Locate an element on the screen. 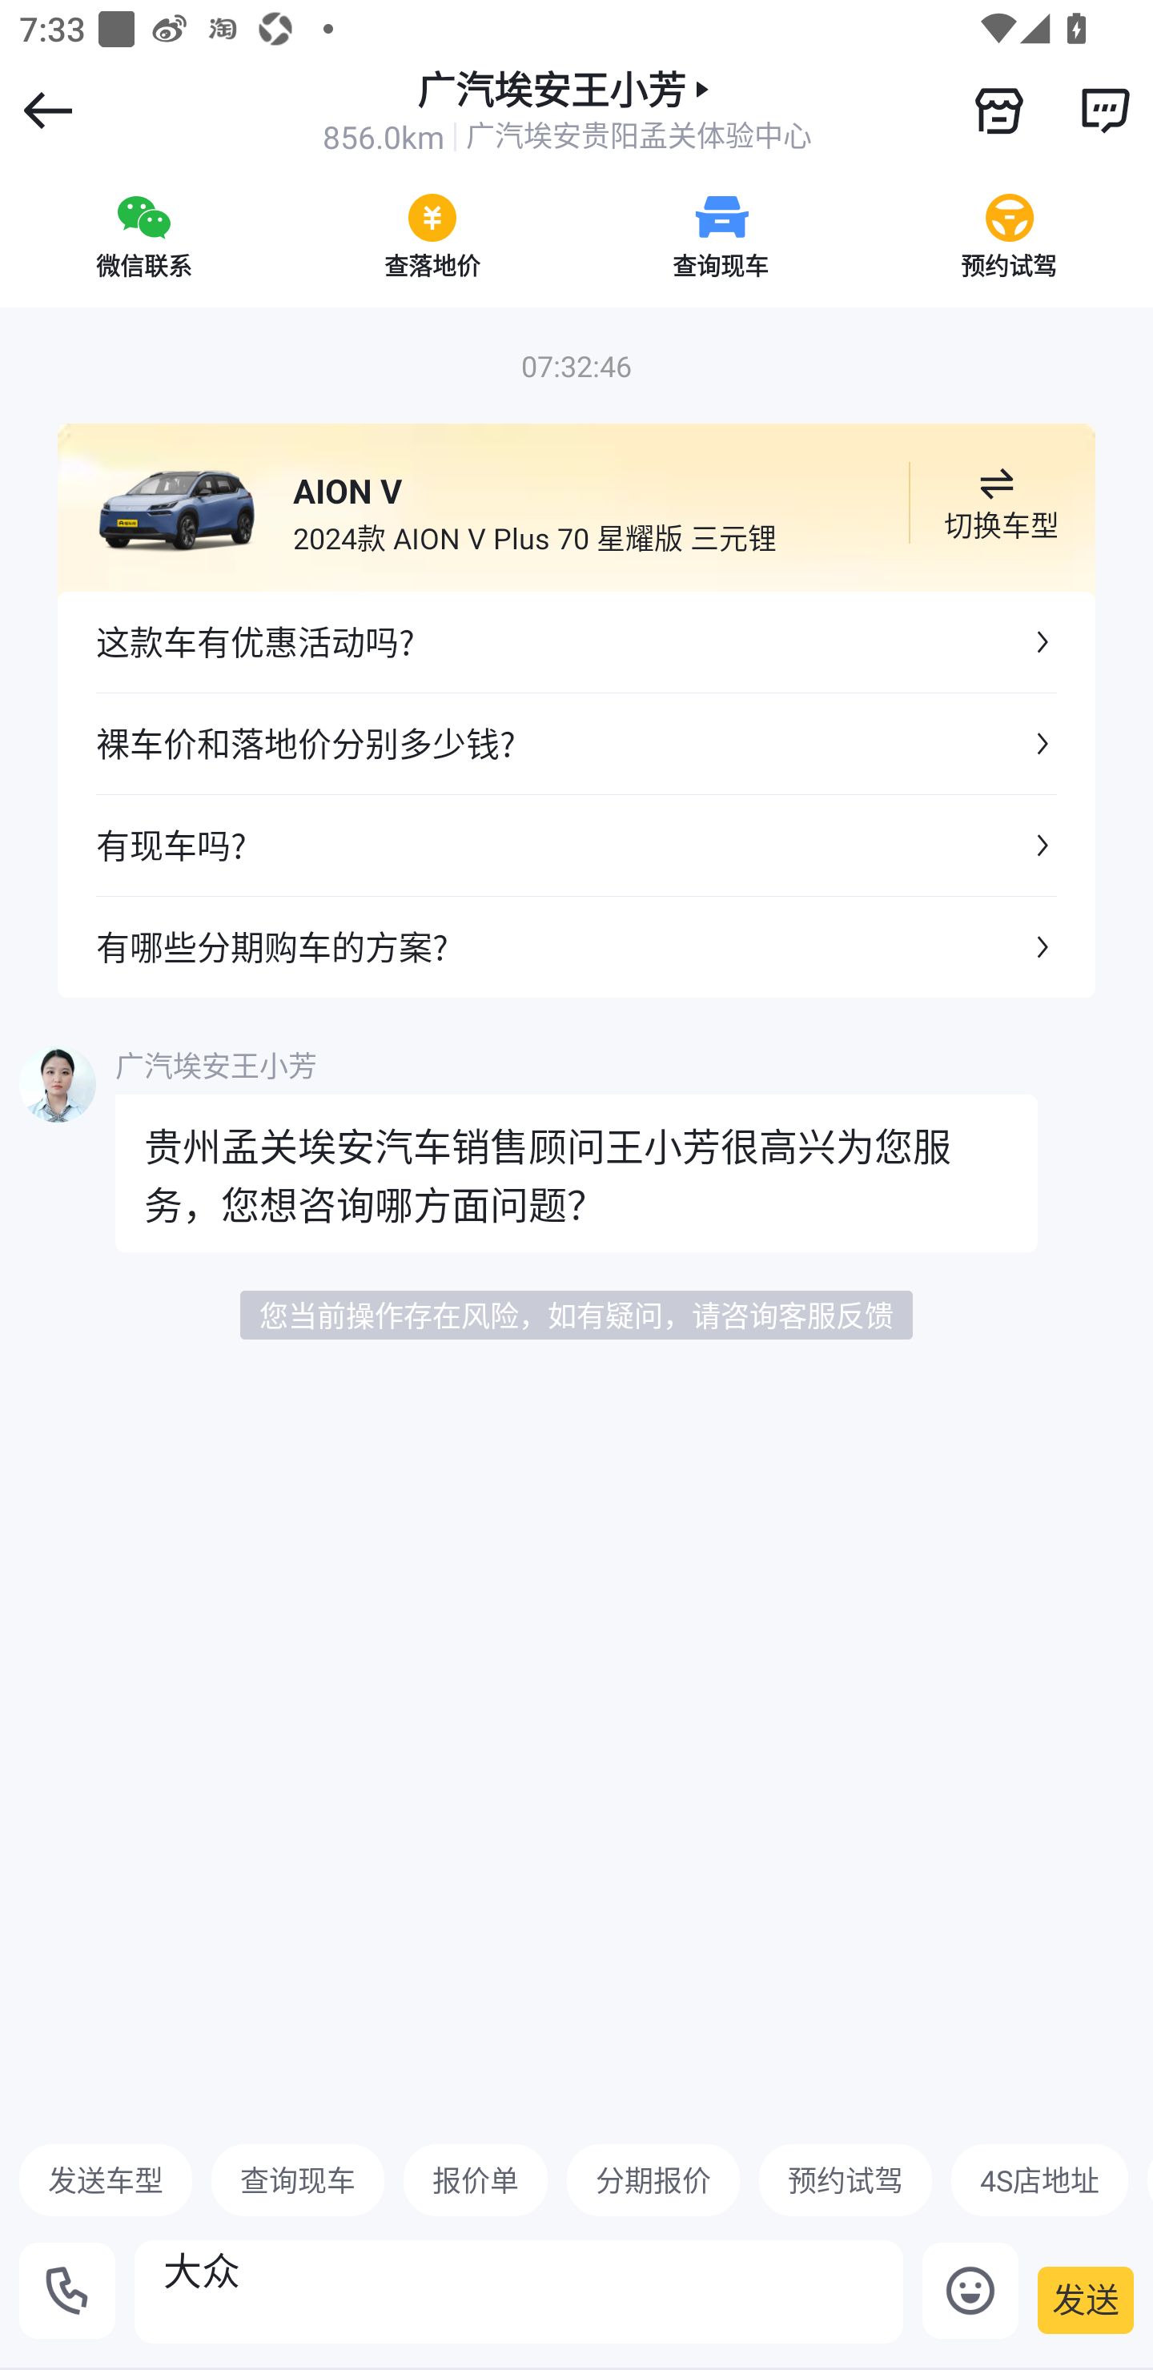  发送车型 is located at coordinates (106, 2179).